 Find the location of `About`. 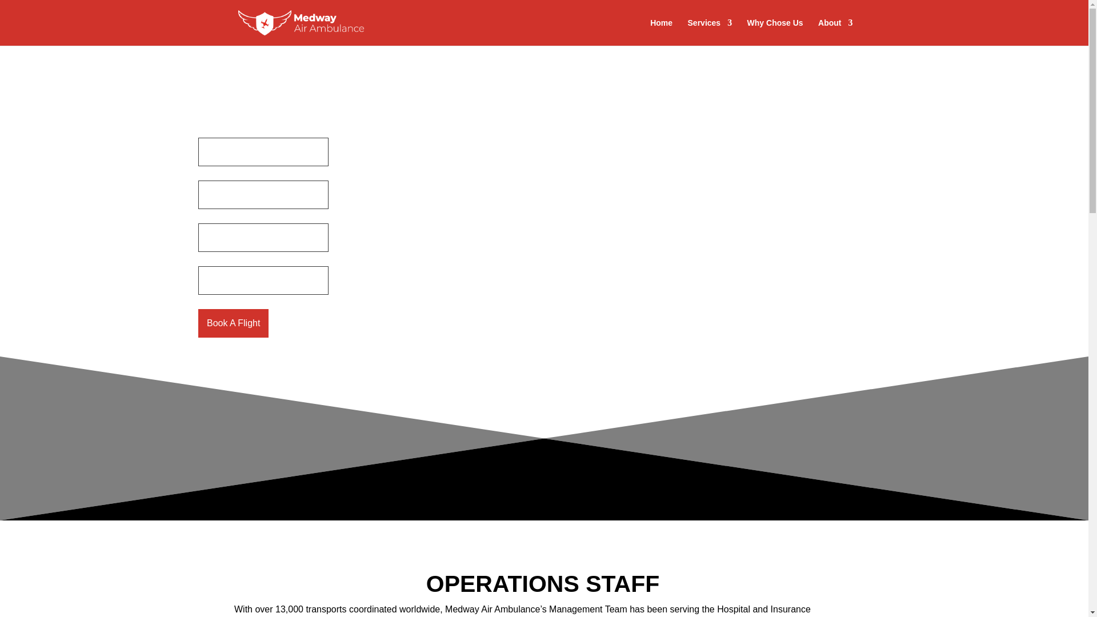

About is located at coordinates (835, 32).